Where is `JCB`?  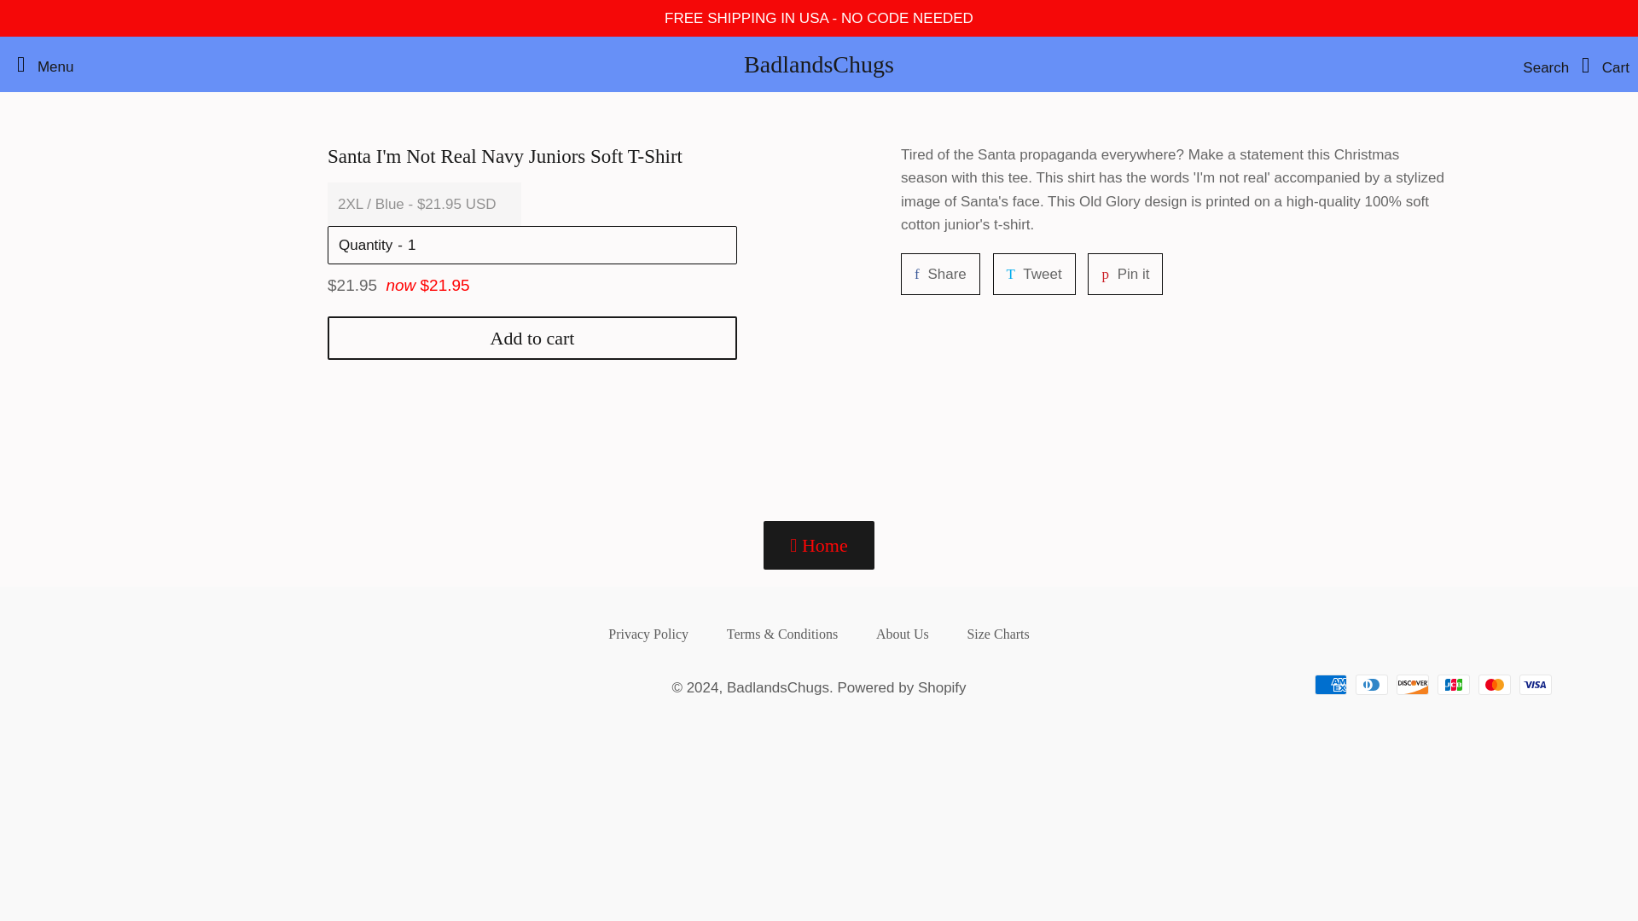 JCB is located at coordinates (1118, 460).